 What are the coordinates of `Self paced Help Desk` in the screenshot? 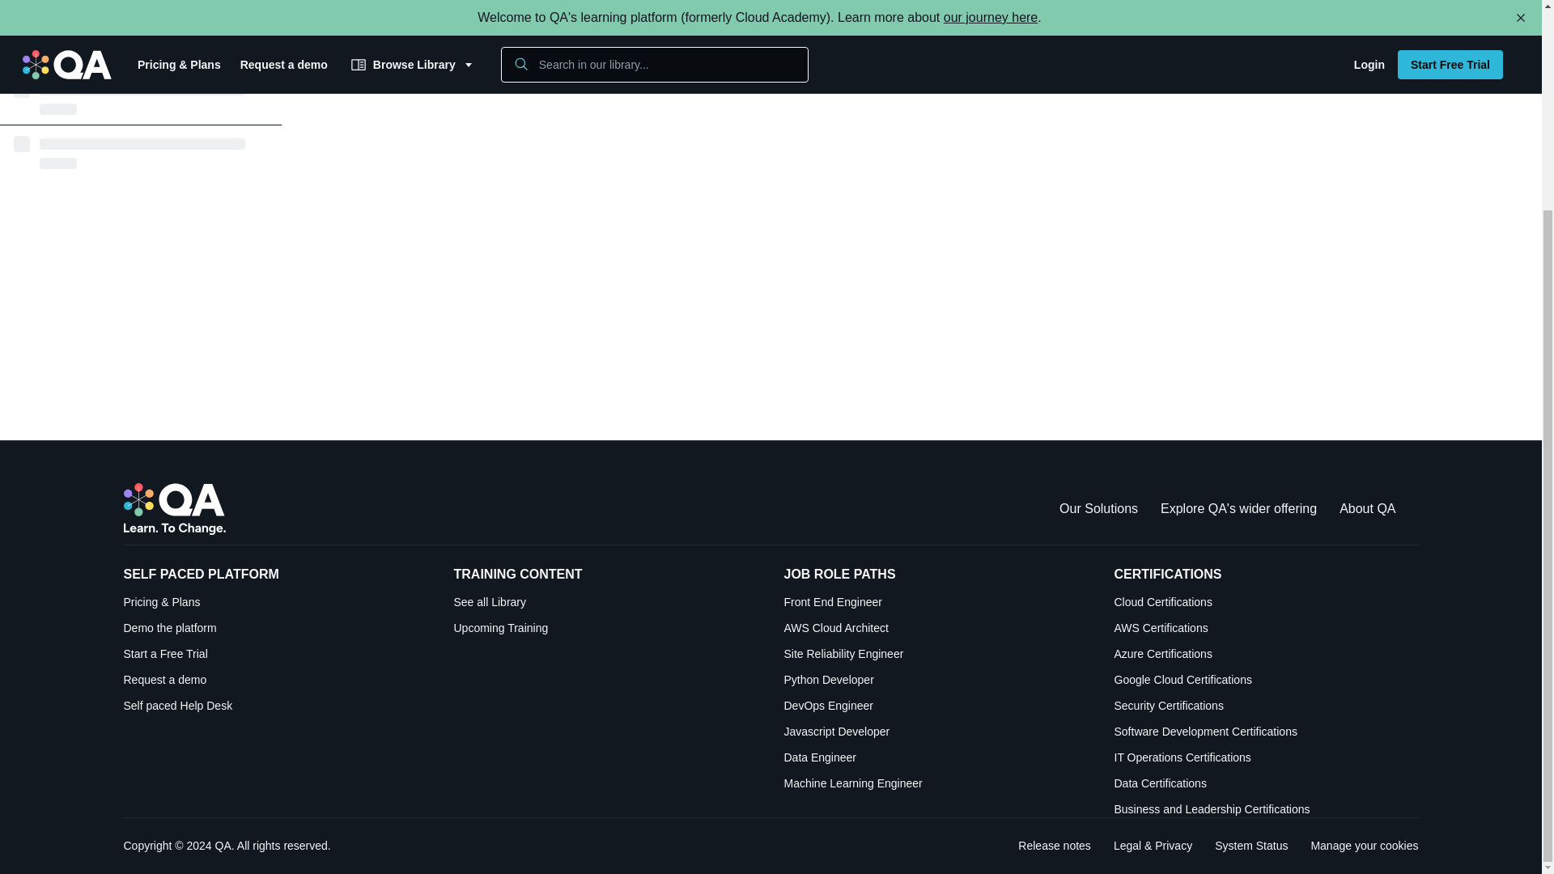 It's located at (275, 706).